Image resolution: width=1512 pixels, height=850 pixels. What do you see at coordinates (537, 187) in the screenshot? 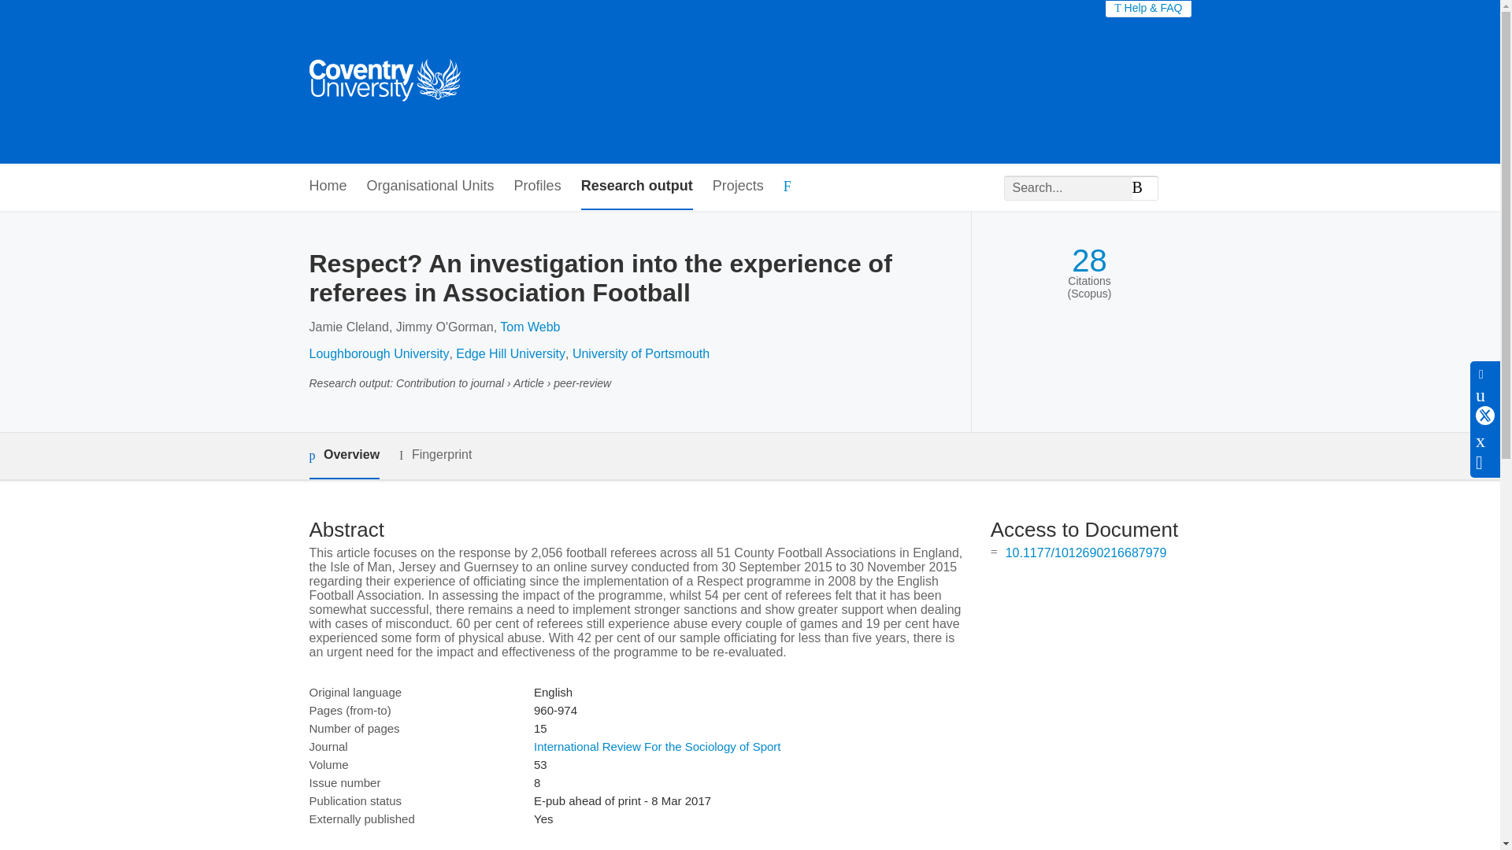
I see `Profiles` at bounding box center [537, 187].